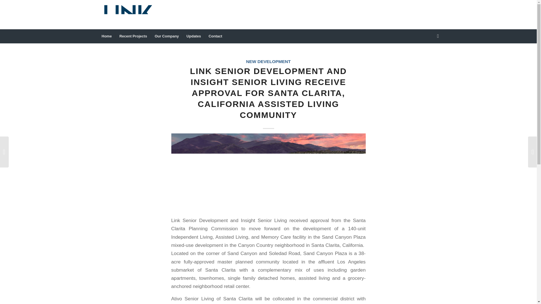  I want to click on Home, so click(107, 36).